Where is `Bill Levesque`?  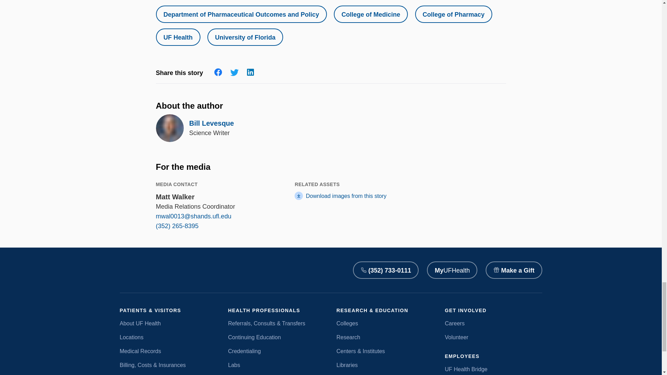
Bill Levesque is located at coordinates (211, 123).